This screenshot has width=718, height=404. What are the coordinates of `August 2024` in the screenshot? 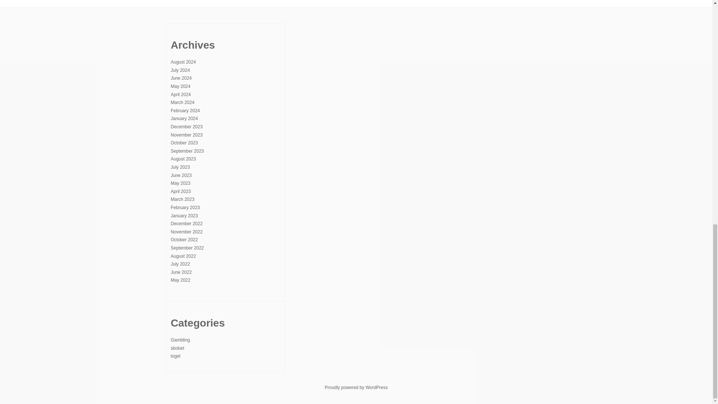 It's located at (183, 62).